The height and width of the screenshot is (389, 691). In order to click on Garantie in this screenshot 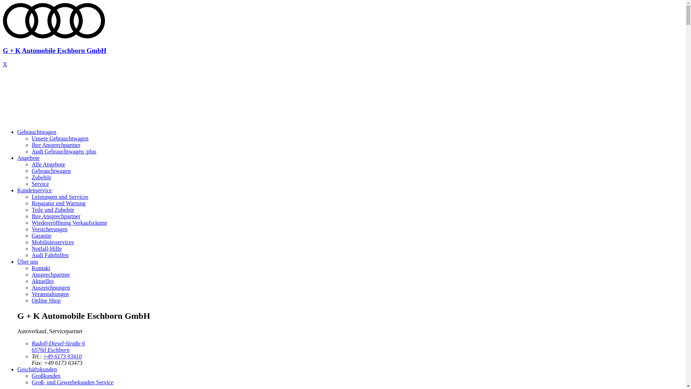, I will do `click(42, 236)`.